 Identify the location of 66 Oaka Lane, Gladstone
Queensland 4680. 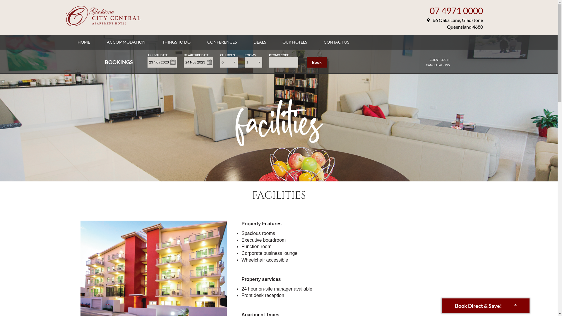
(455, 23).